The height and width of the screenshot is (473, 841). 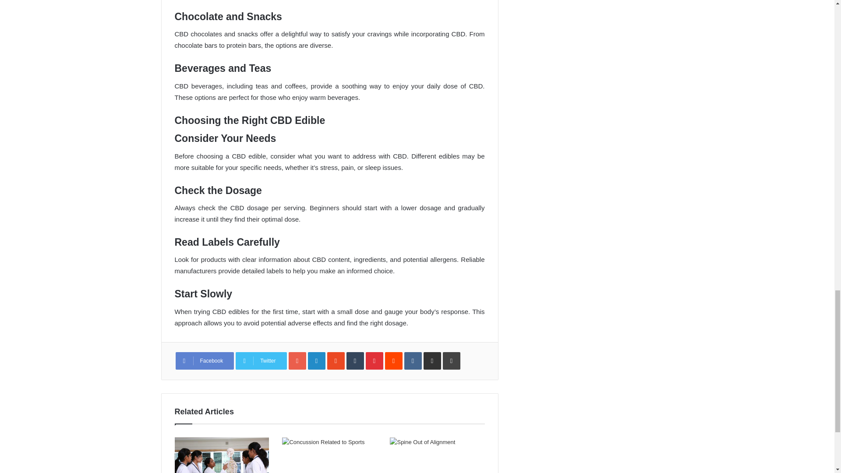 What do you see at coordinates (336, 360) in the screenshot?
I see `StumbleUpon` at bounding box center [336, 360].